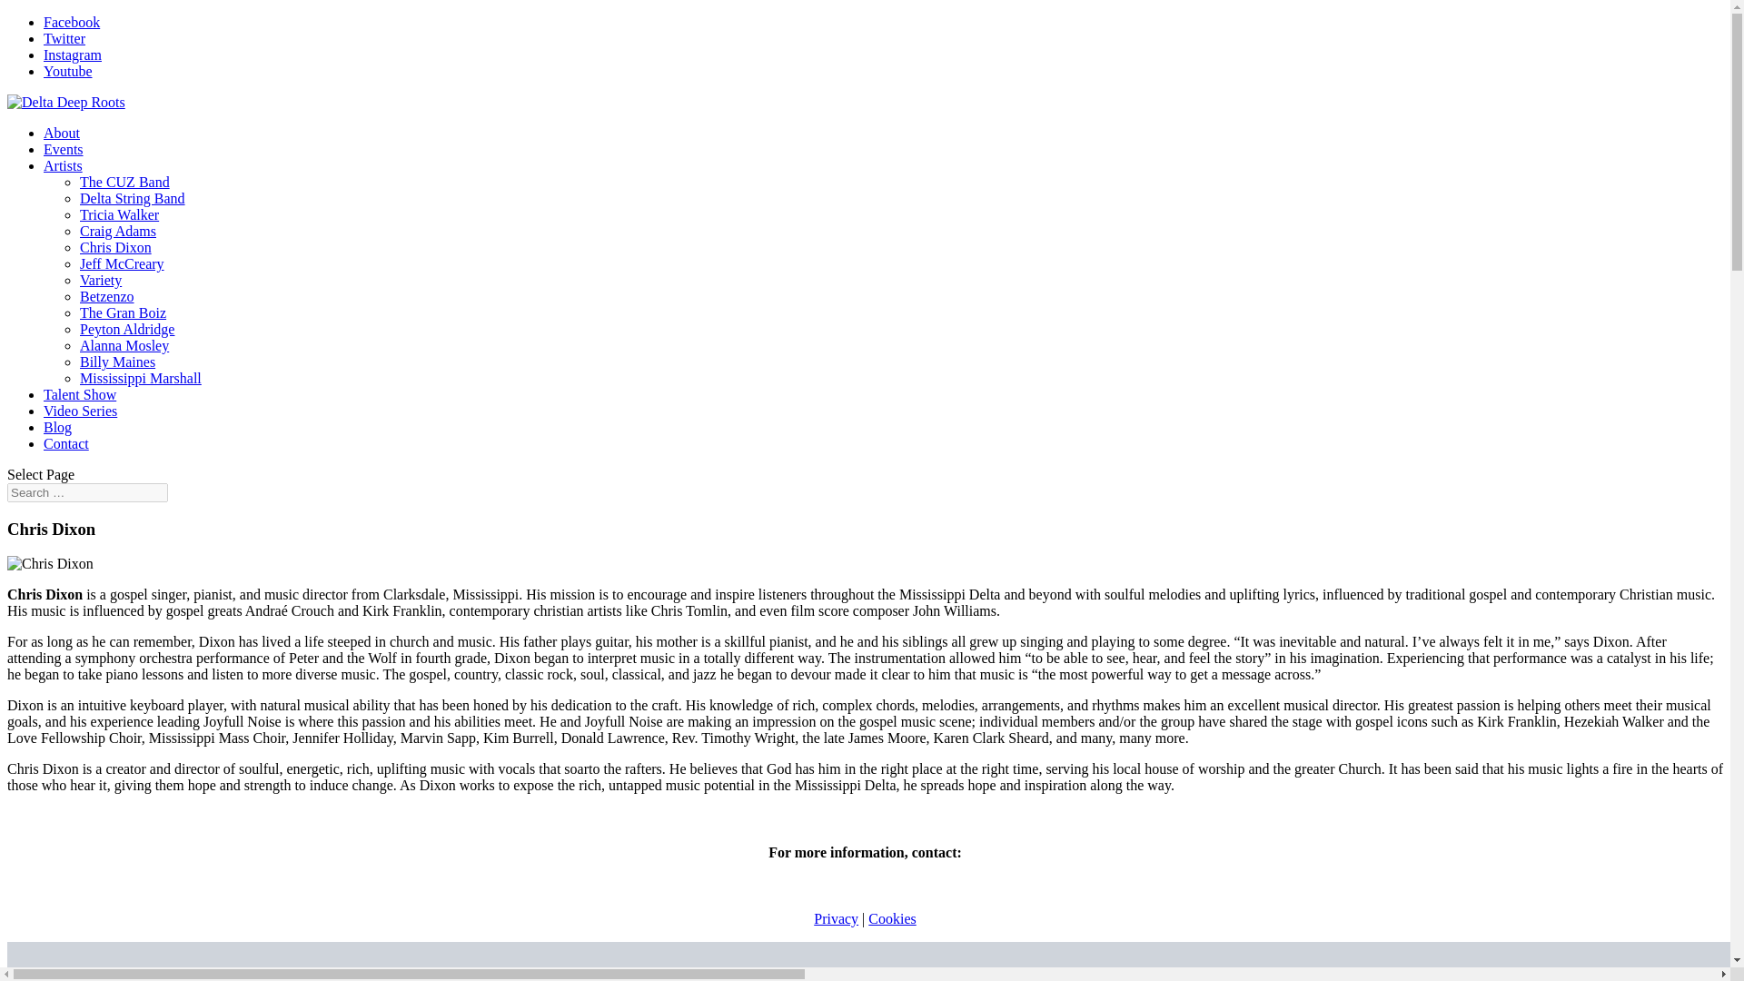 The height and width of the screenshot is (981, 1744). Describe the element at coordinates (119, 214) in the screenshot. I see `Tricia Walker` at that location.